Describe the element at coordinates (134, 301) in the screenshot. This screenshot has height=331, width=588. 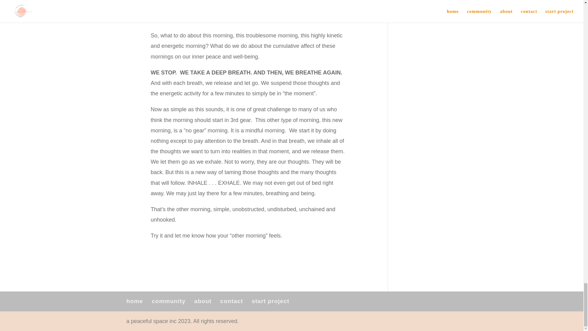
I see `home` at that location.